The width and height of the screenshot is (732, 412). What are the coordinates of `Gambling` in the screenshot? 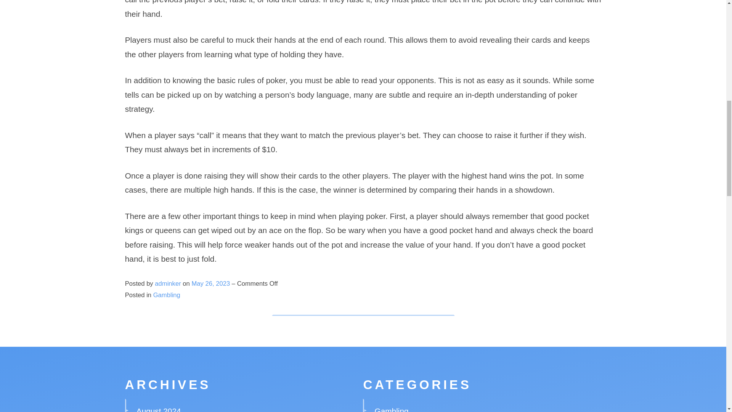 It's located at (166, 295).